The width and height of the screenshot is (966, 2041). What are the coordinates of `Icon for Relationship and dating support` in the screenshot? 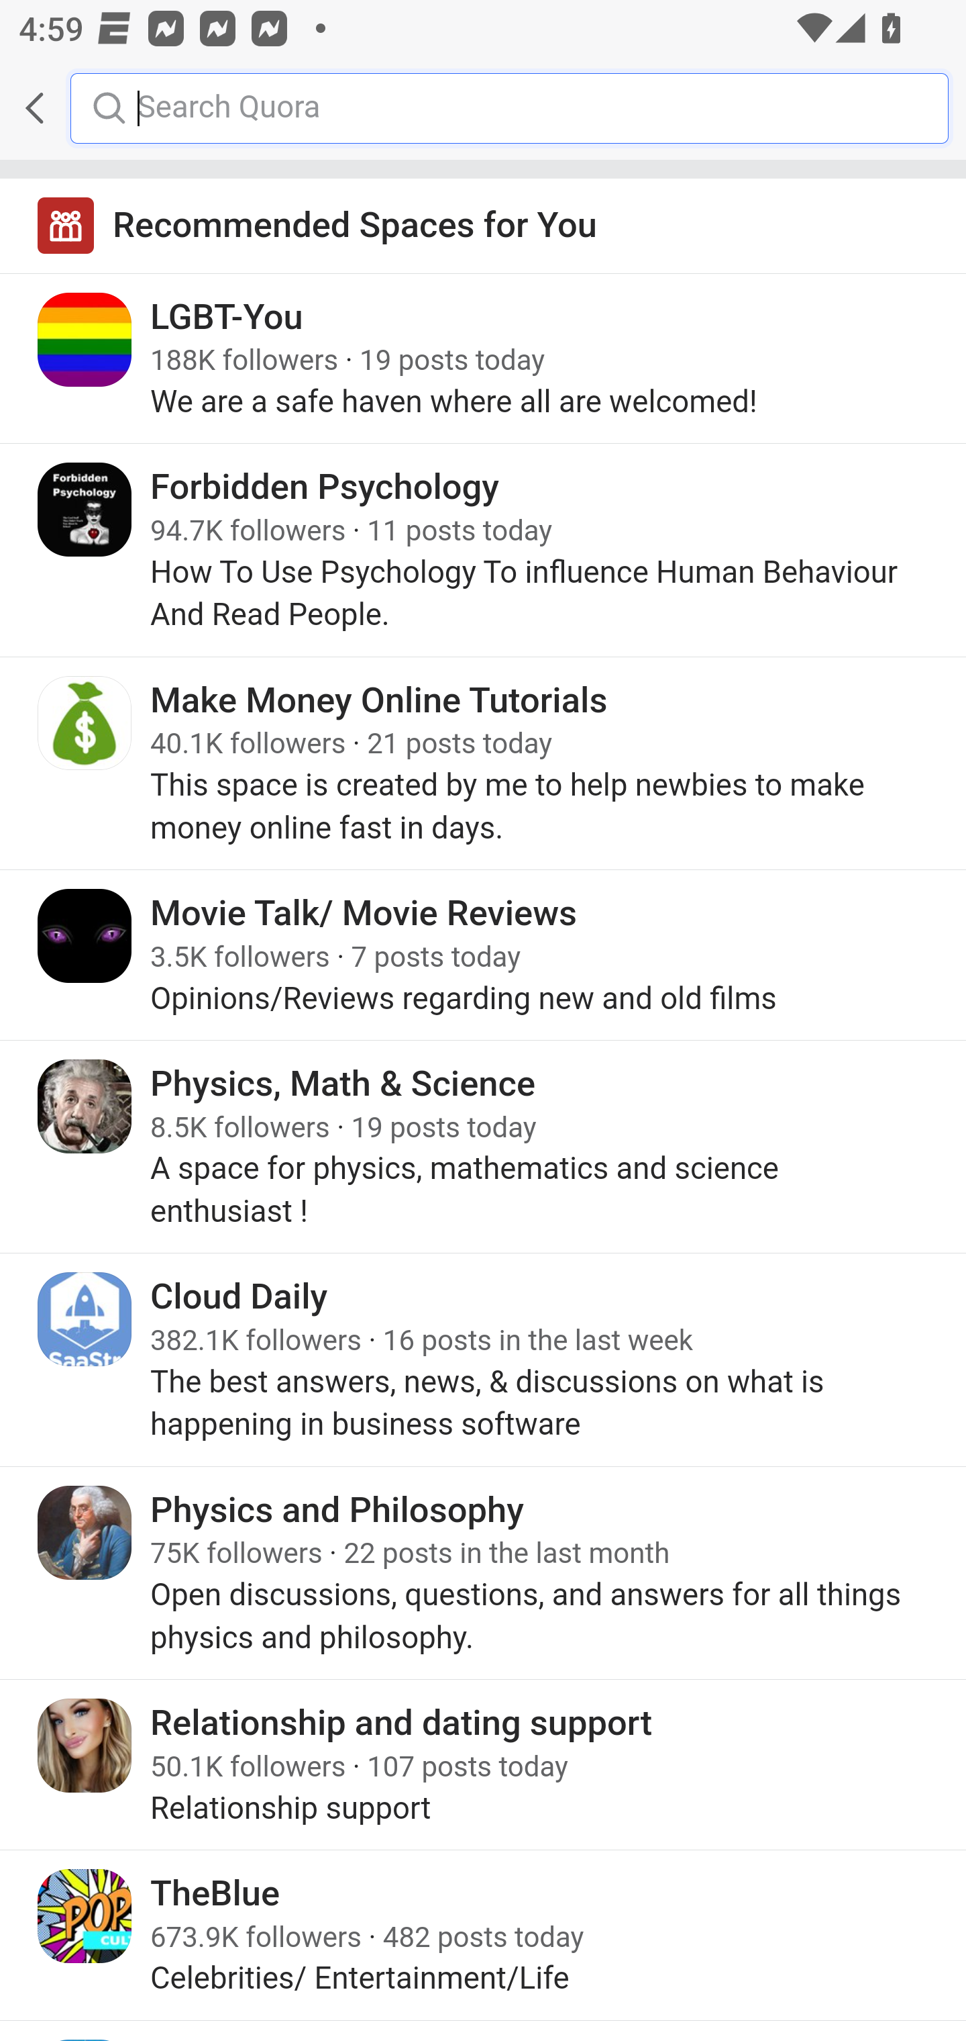 It's located at (85, 1746).